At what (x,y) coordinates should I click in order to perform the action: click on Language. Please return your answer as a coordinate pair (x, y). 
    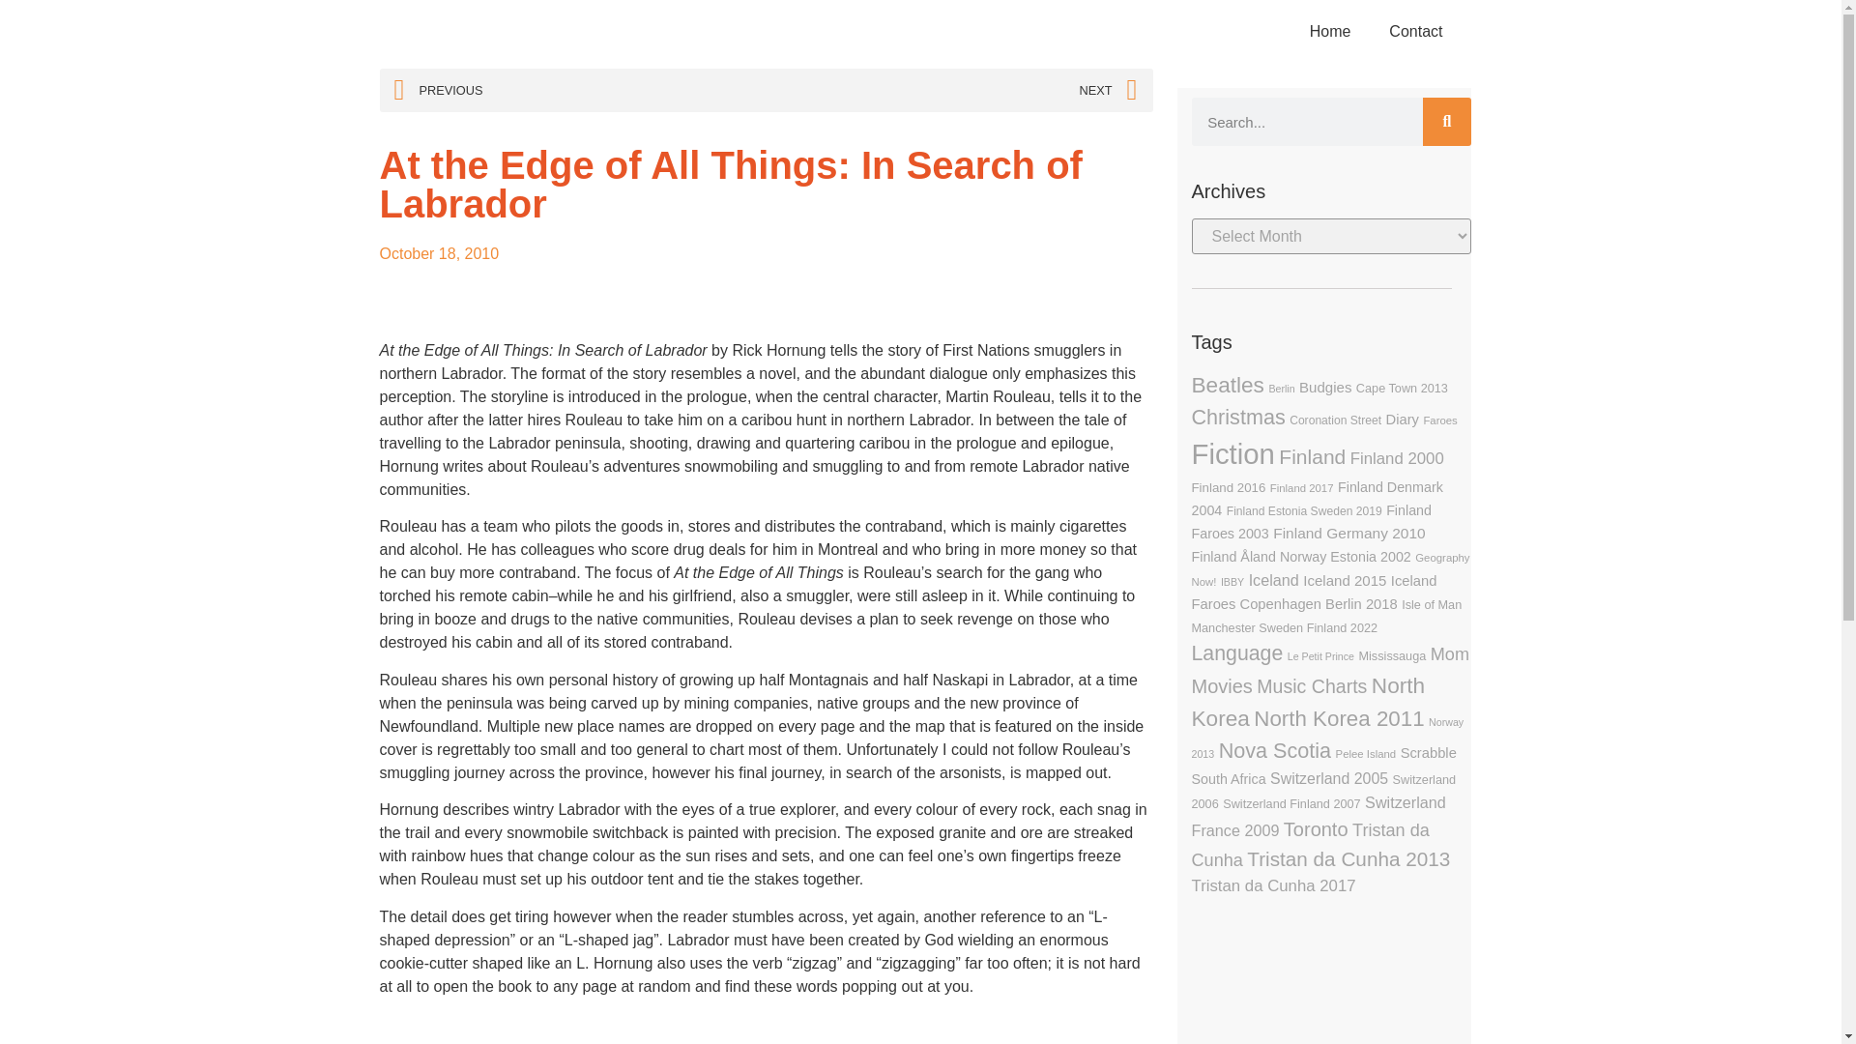
    Looking at the image, I should click on (1236, 653).